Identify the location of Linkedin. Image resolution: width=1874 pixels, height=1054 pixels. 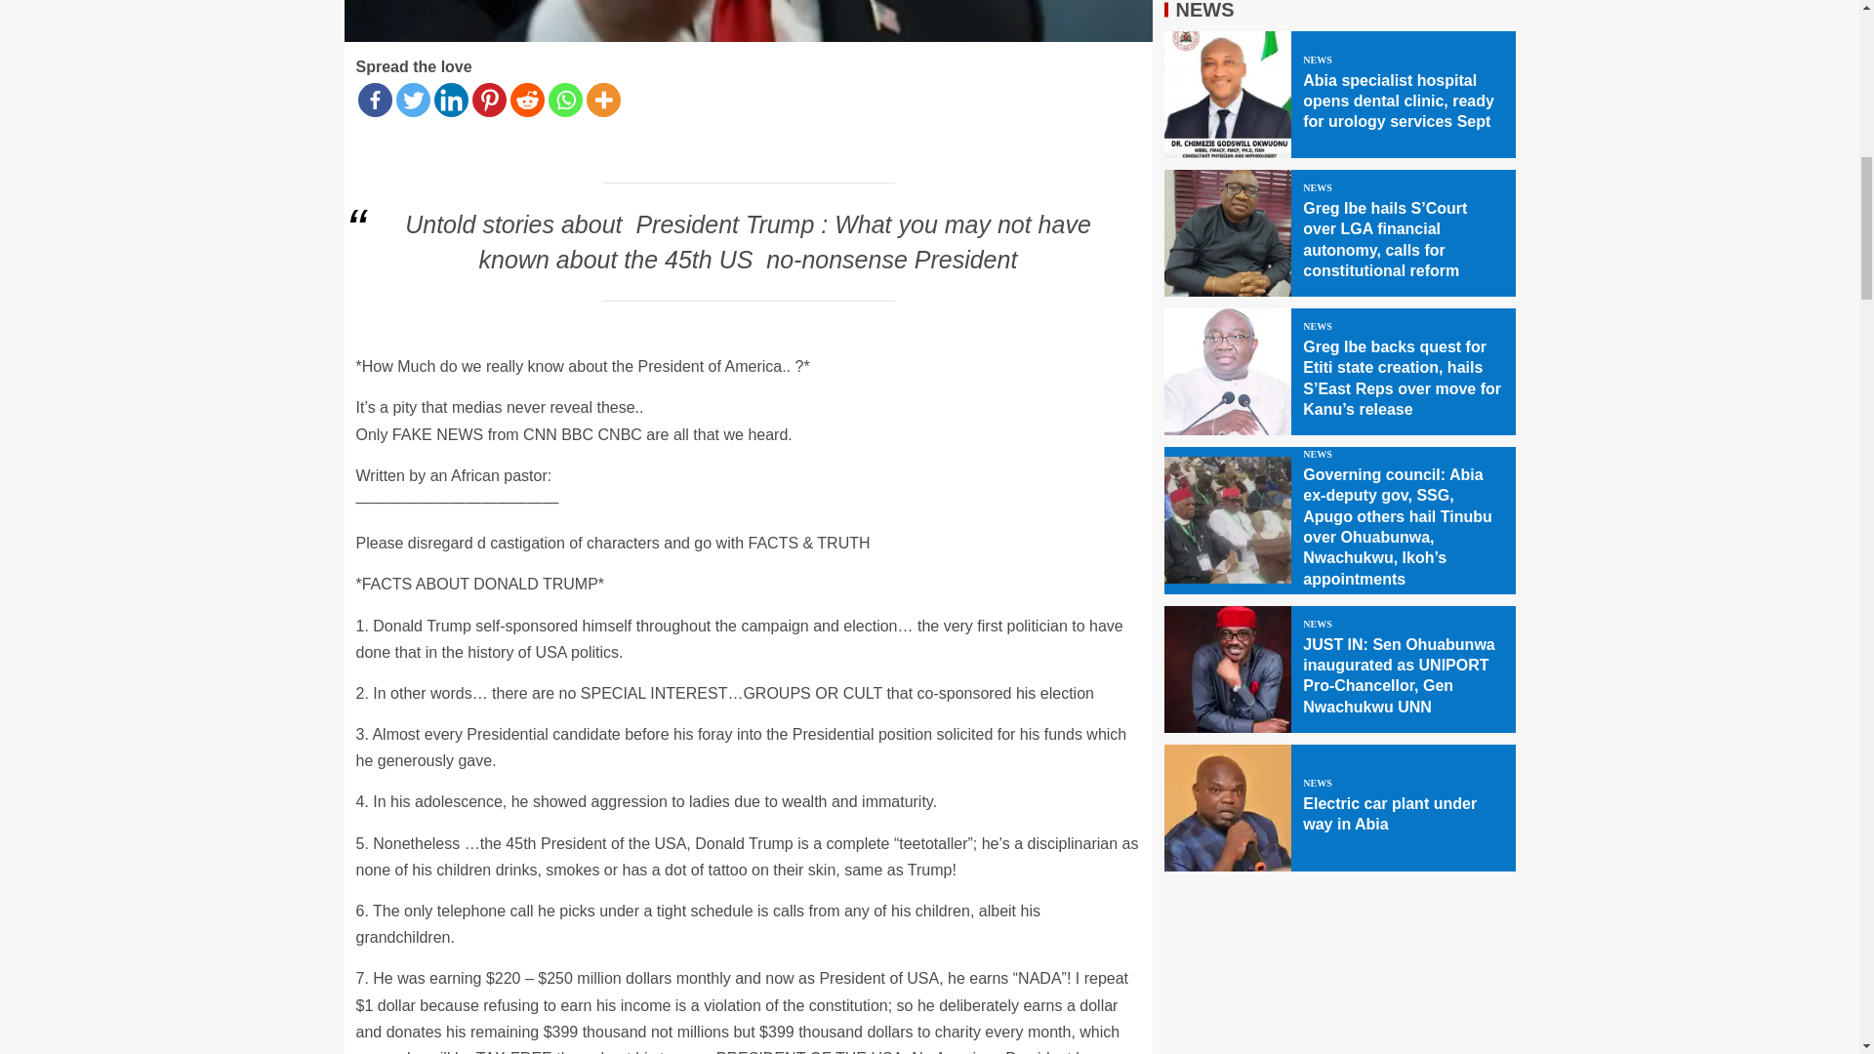
(449, 100).